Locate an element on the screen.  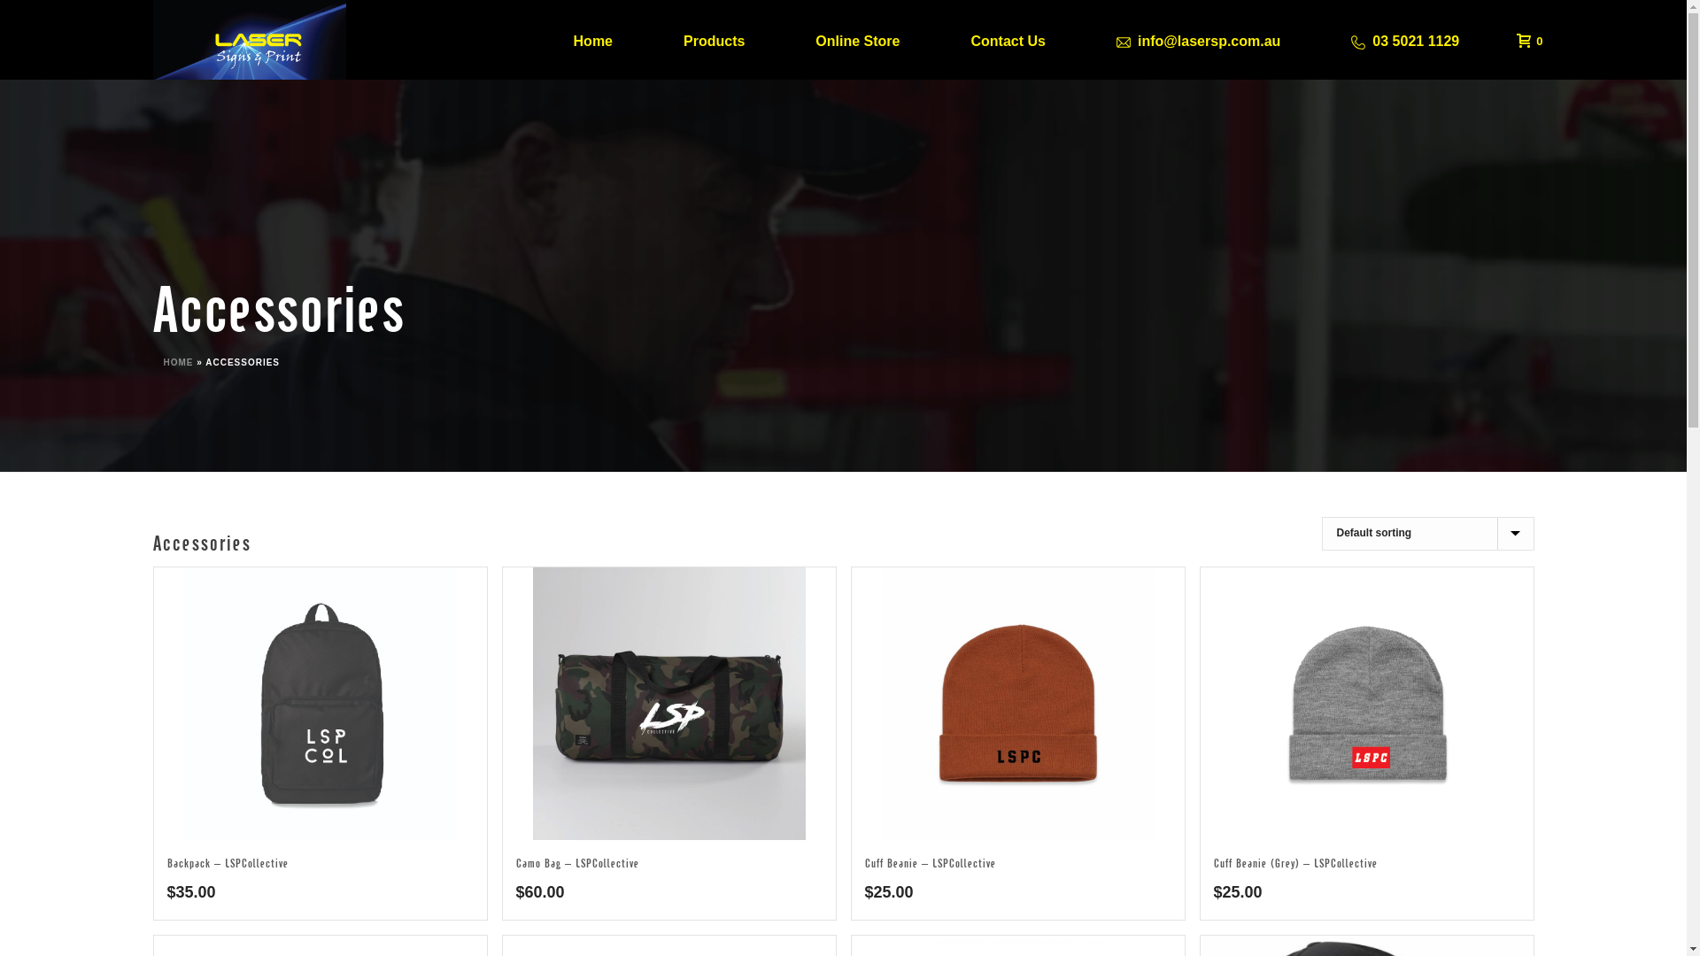
0 is located at coordinates (1525, 40).